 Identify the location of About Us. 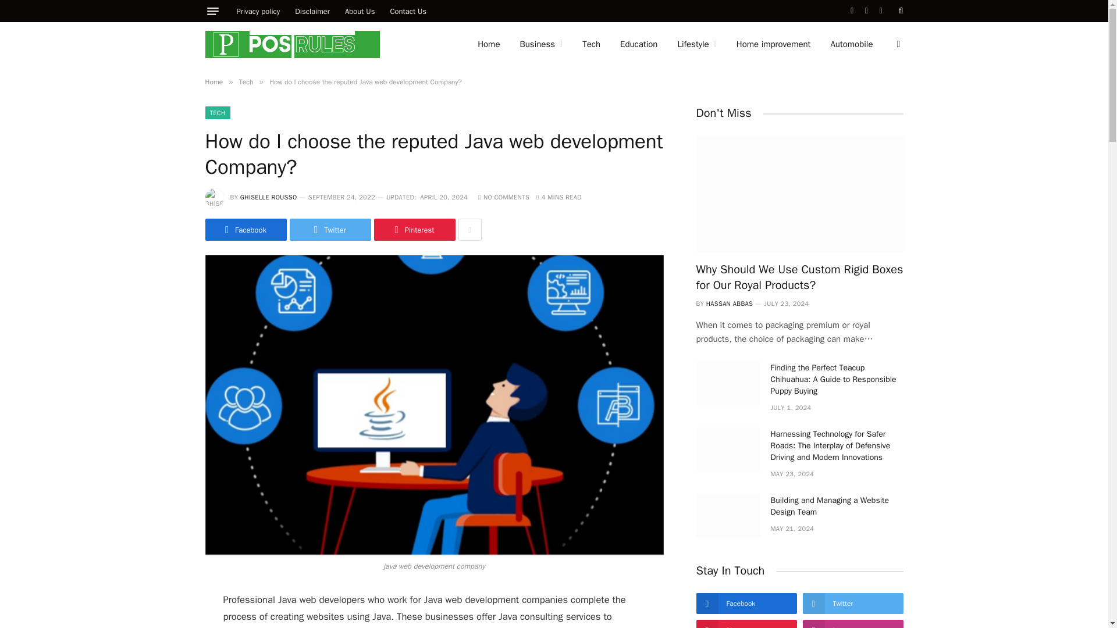
(360, 10).